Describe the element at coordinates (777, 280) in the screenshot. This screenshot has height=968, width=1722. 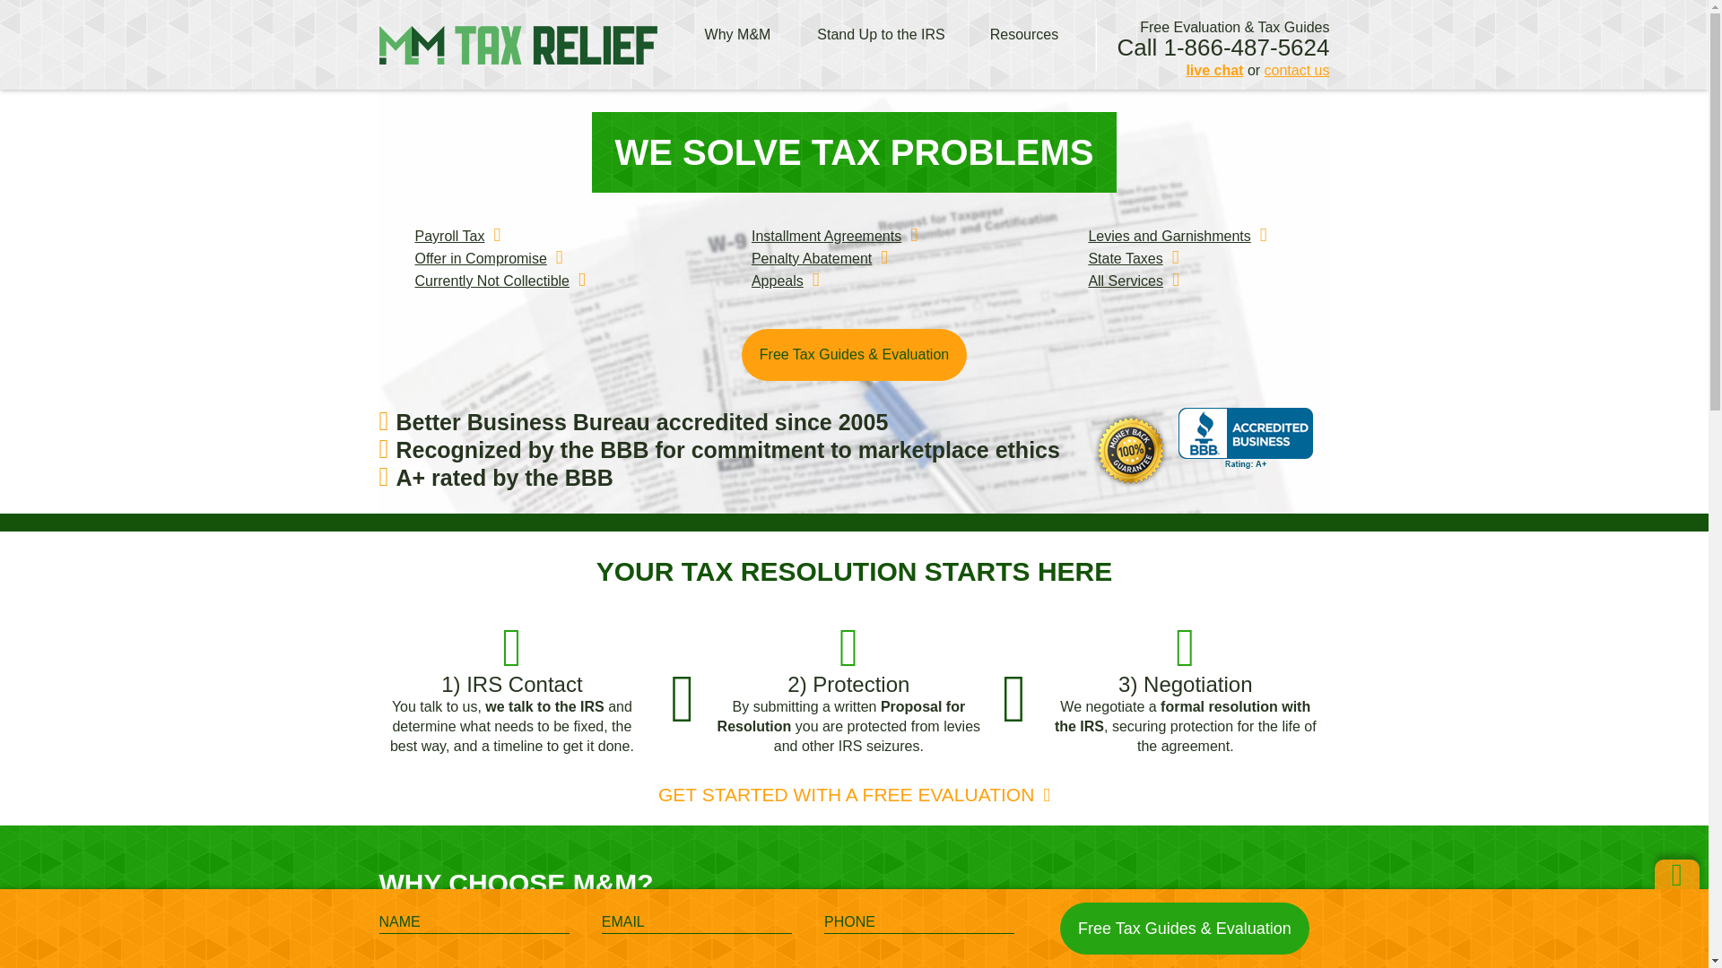
I see `Appeals` at that location.